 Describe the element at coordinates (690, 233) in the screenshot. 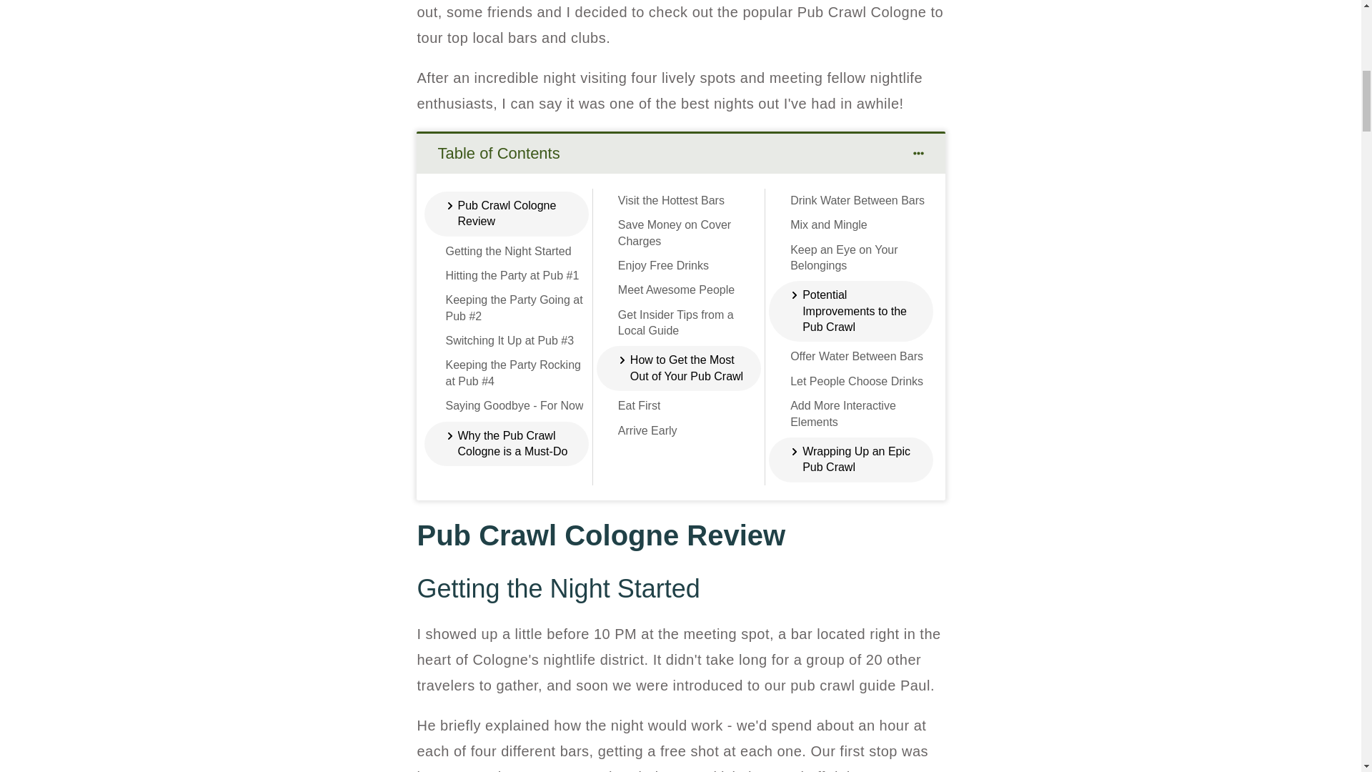

I see `Save Money on Cover Charges` at that location.